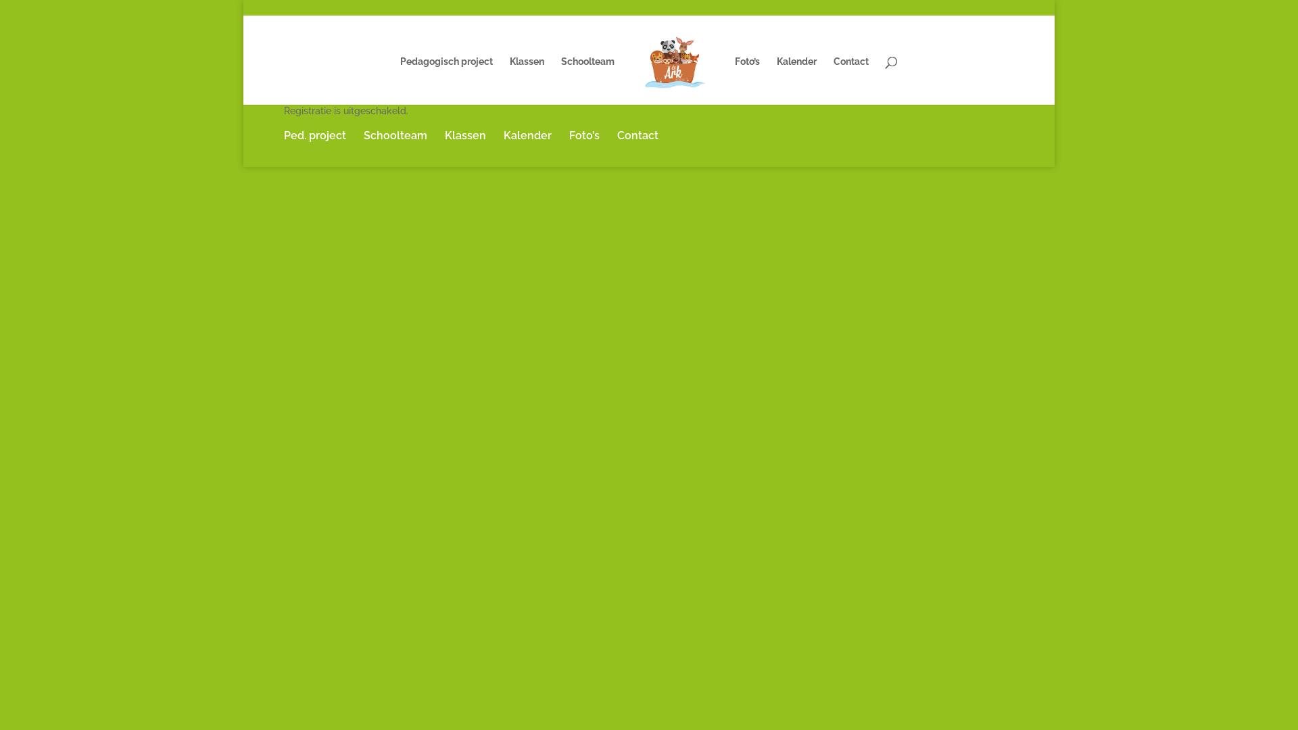 The image size is (1298, 730). I want to click on Ped. project, so click(315, 135).